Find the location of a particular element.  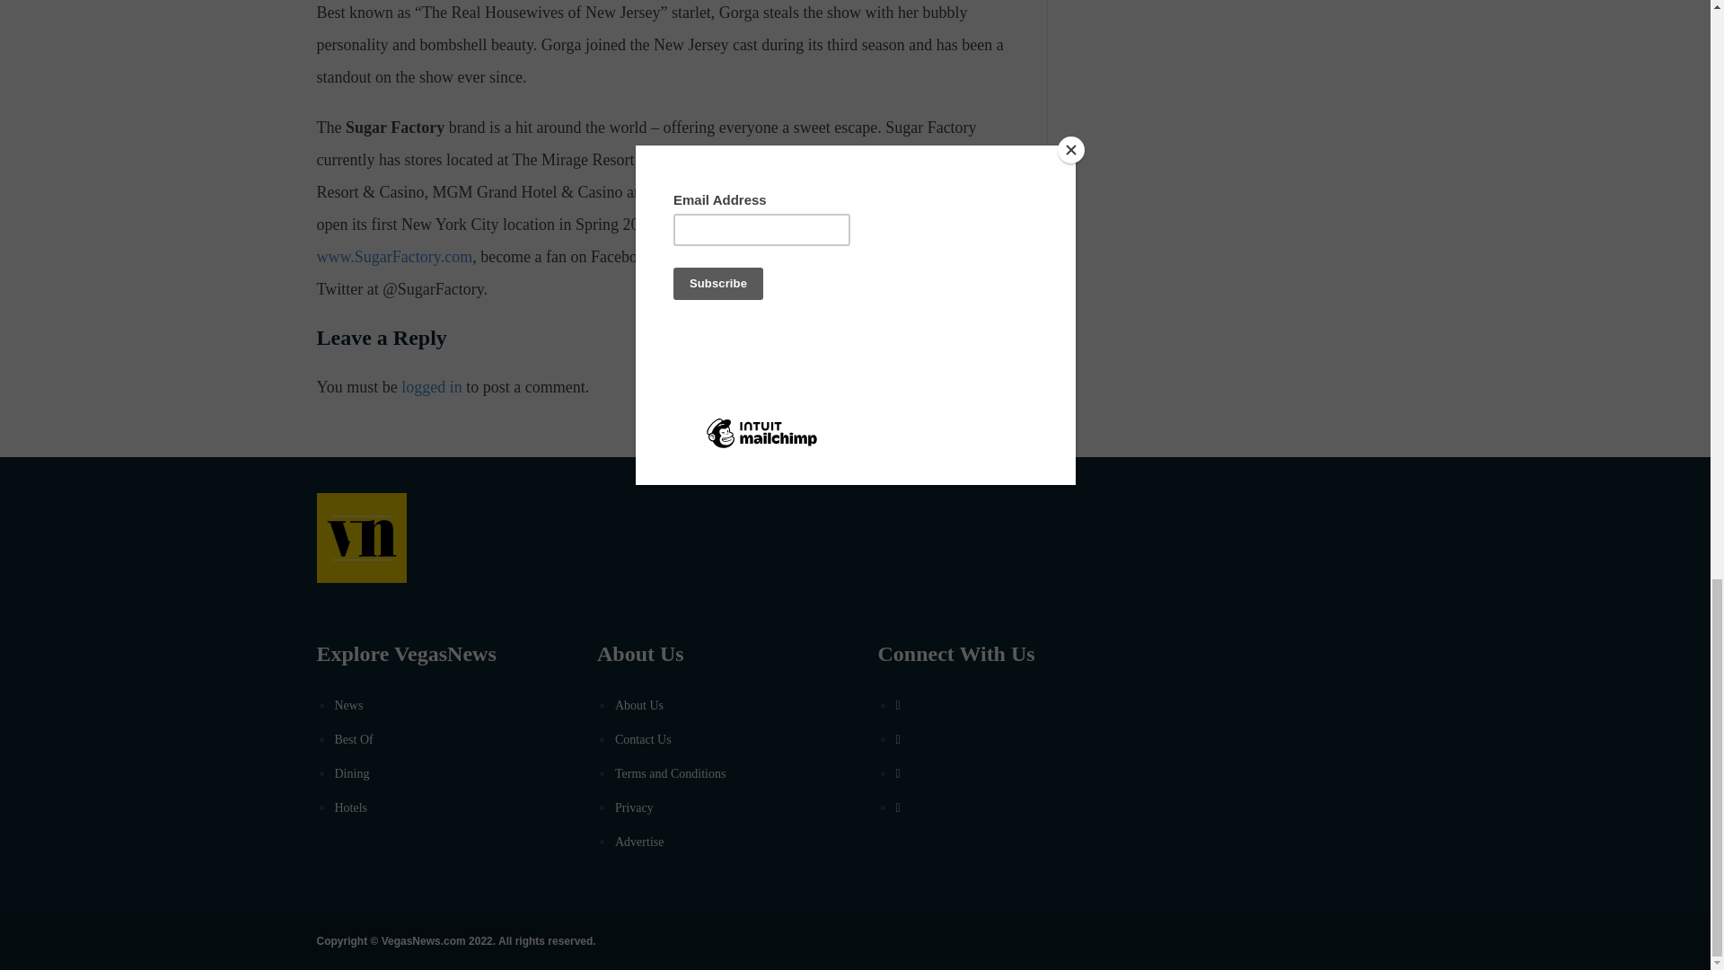

Advertise is located at coordinates (639, 842).